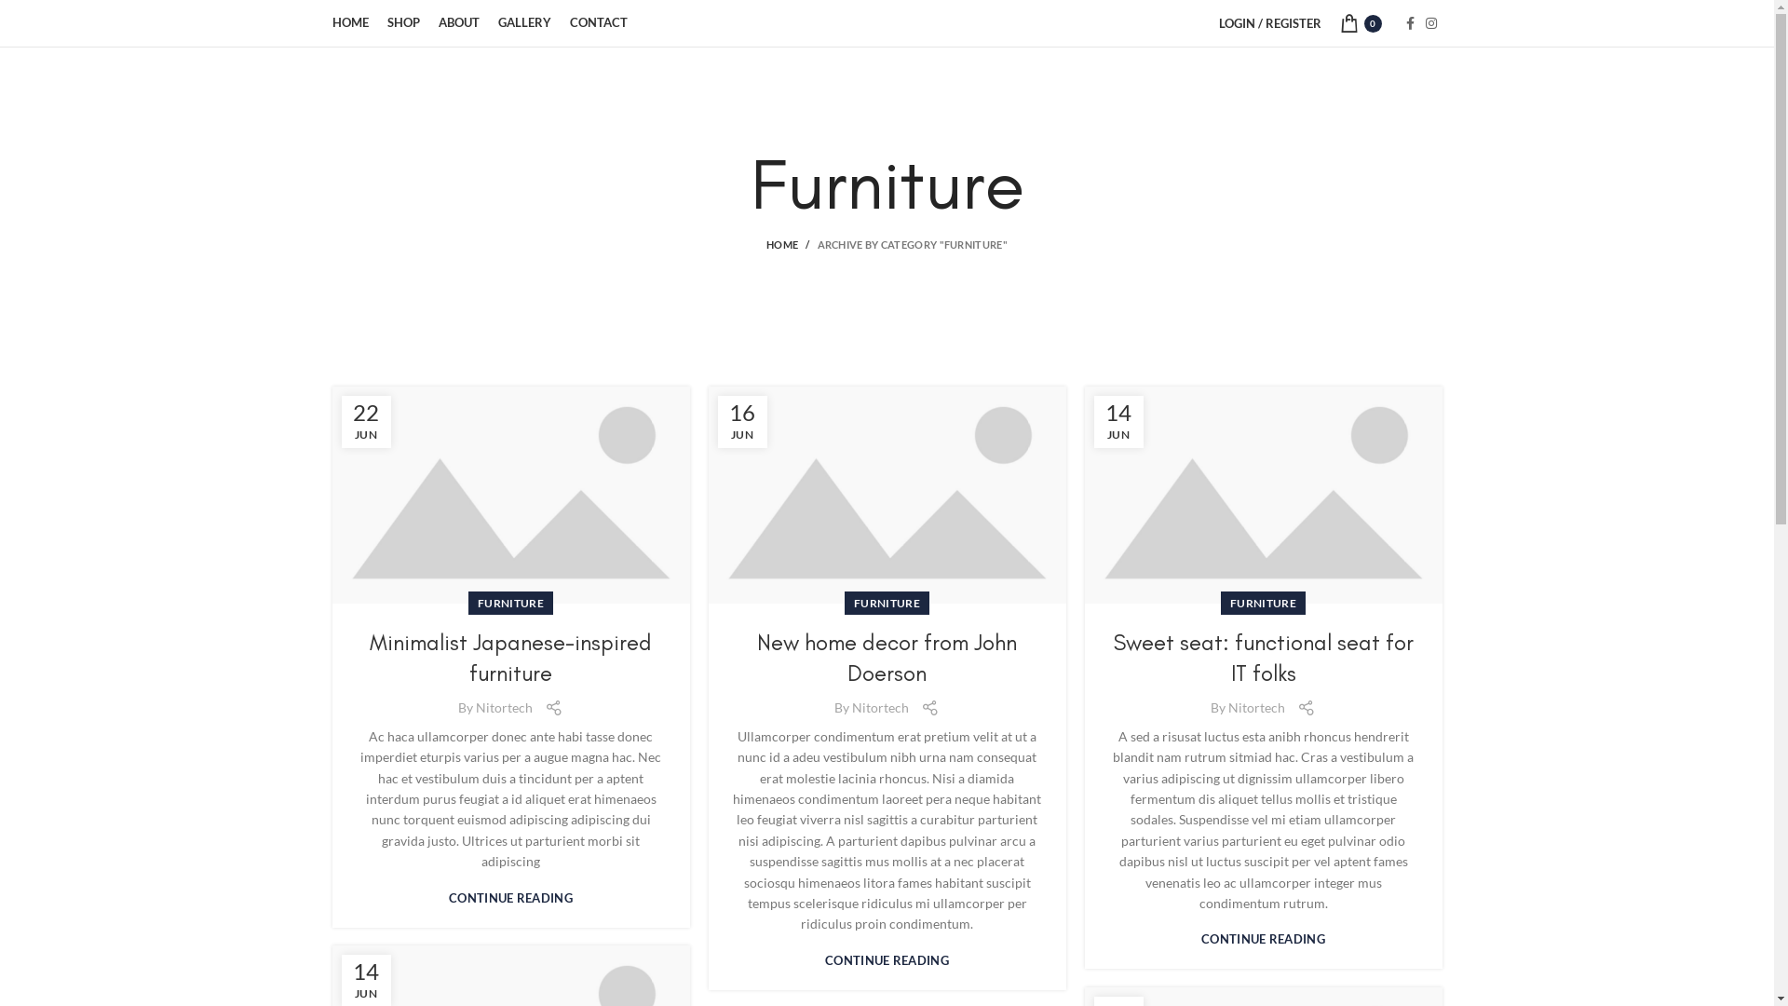 The image size is (1788, 1006). What do you see at coordinates (1264, 658) in the screenshot?
I see `Sweet seat: functional seat for IT folks` at bounding box center [1264, 658].